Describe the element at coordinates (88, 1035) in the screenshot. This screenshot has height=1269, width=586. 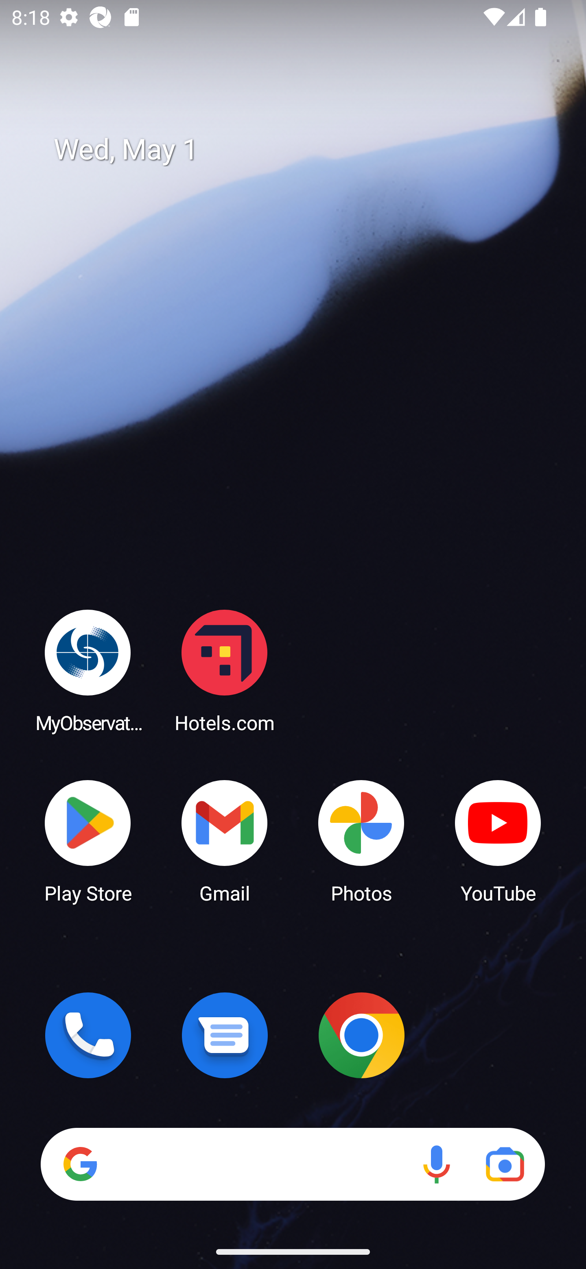
I see `Phone` at that location.